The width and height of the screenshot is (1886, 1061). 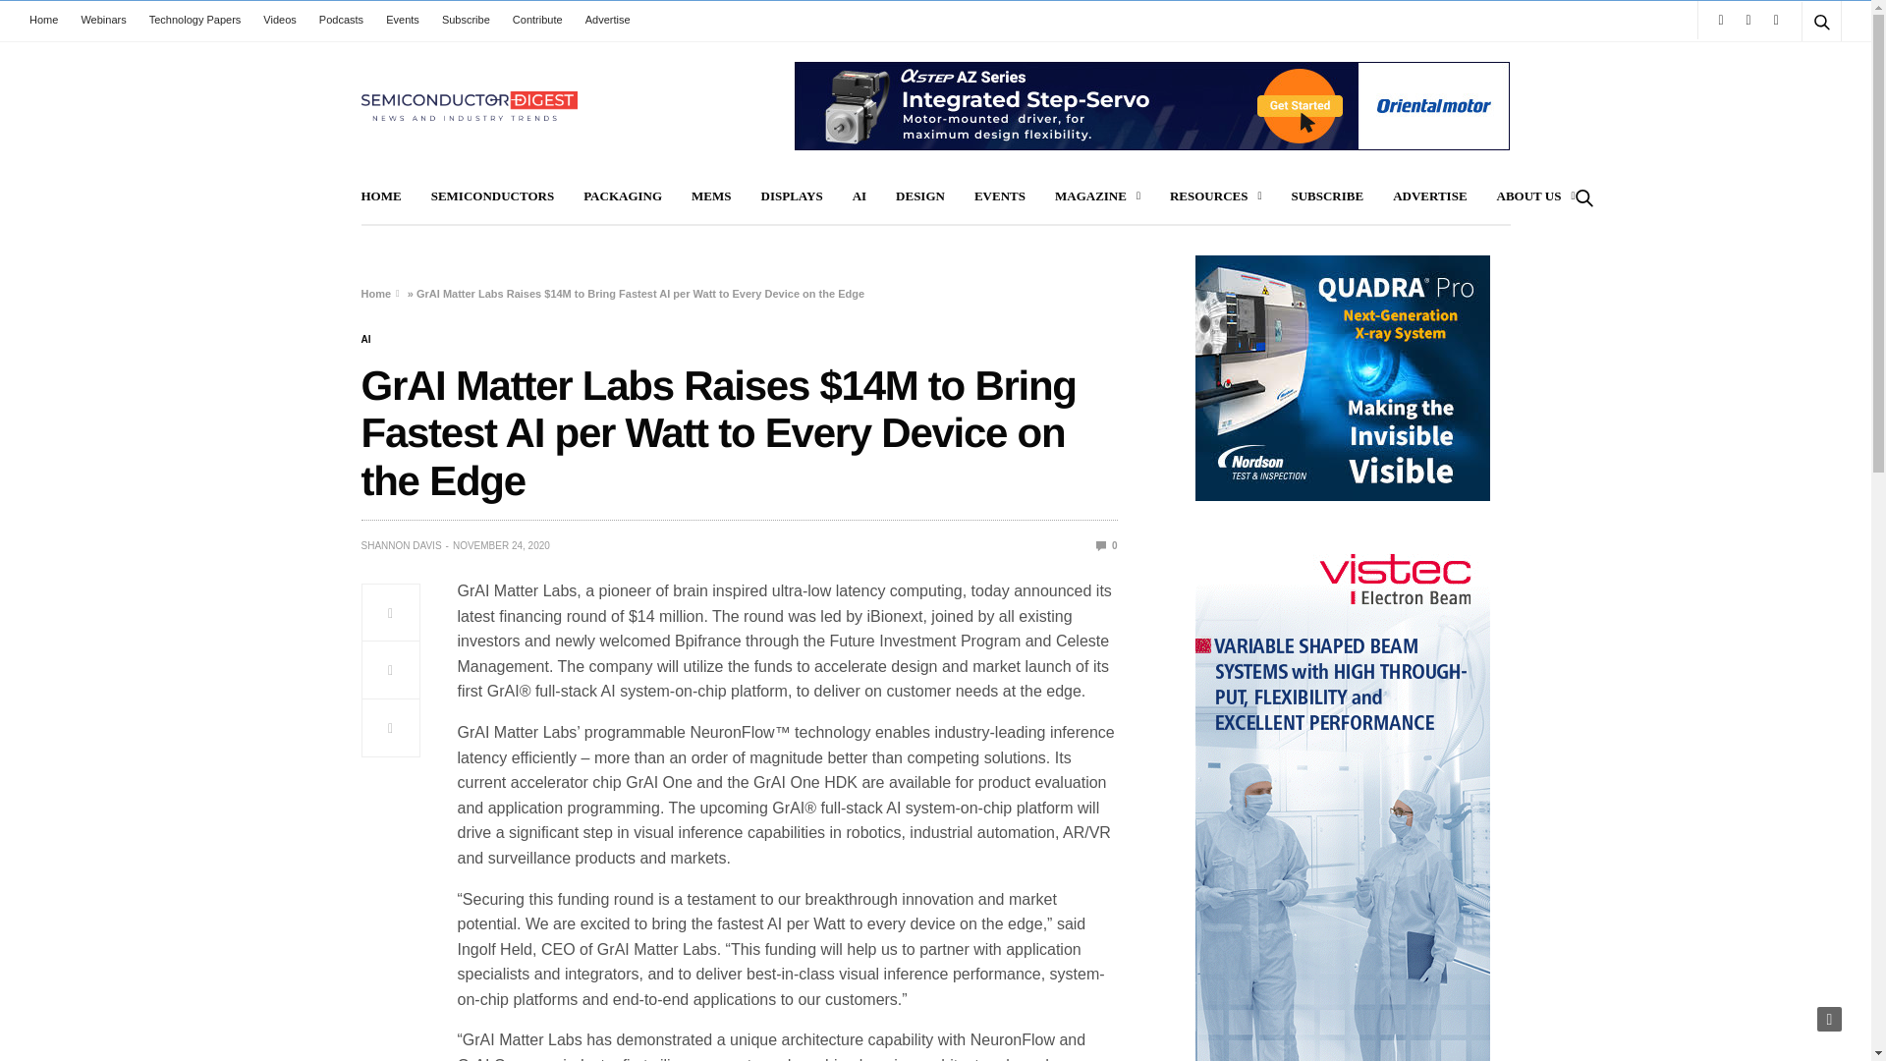 What do you see at coordinates (466, 20) in the screenshot?
I see `Subscribe` at bounding box center [466, 20].